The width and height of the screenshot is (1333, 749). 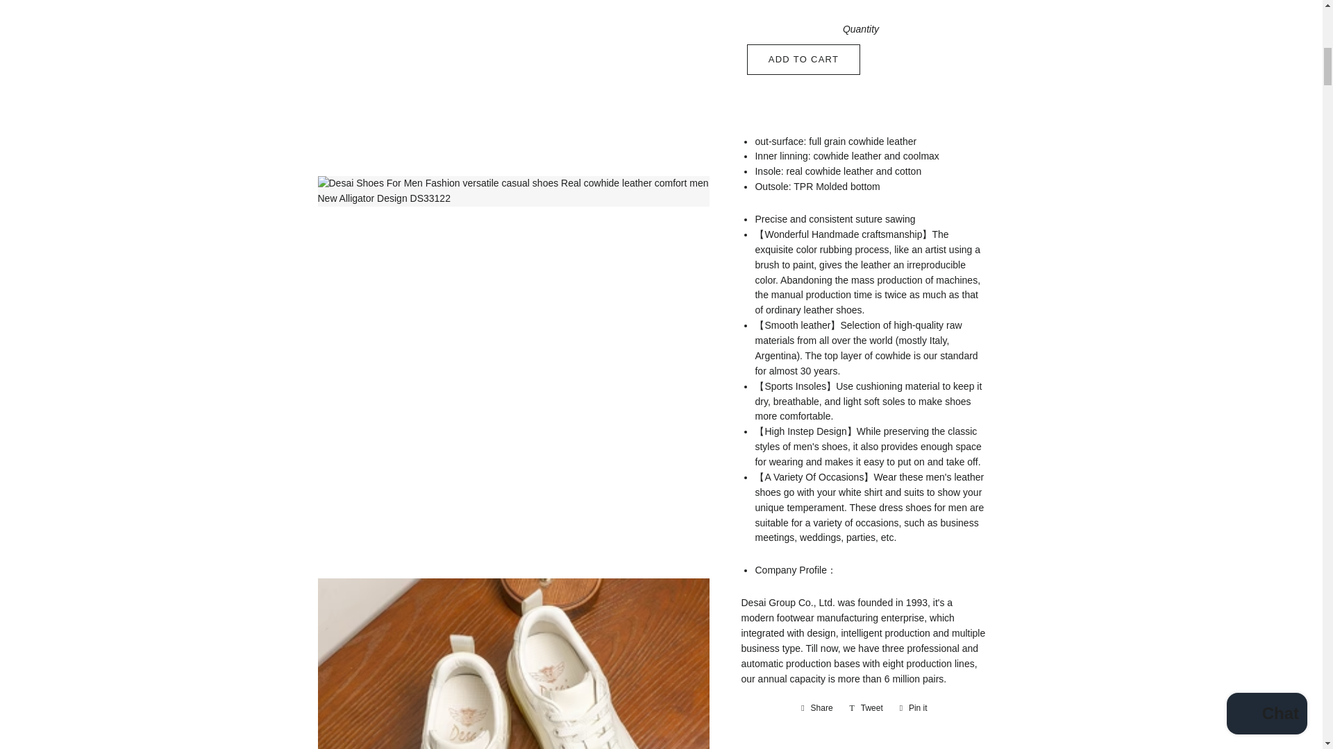 I want to click on Tweet on Twitter, so click(x=866, y=707).